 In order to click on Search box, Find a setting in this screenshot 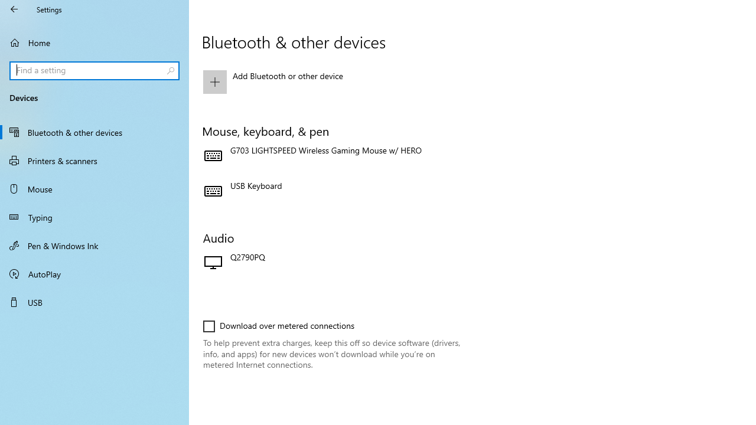, I will do `click(94, 71)`.